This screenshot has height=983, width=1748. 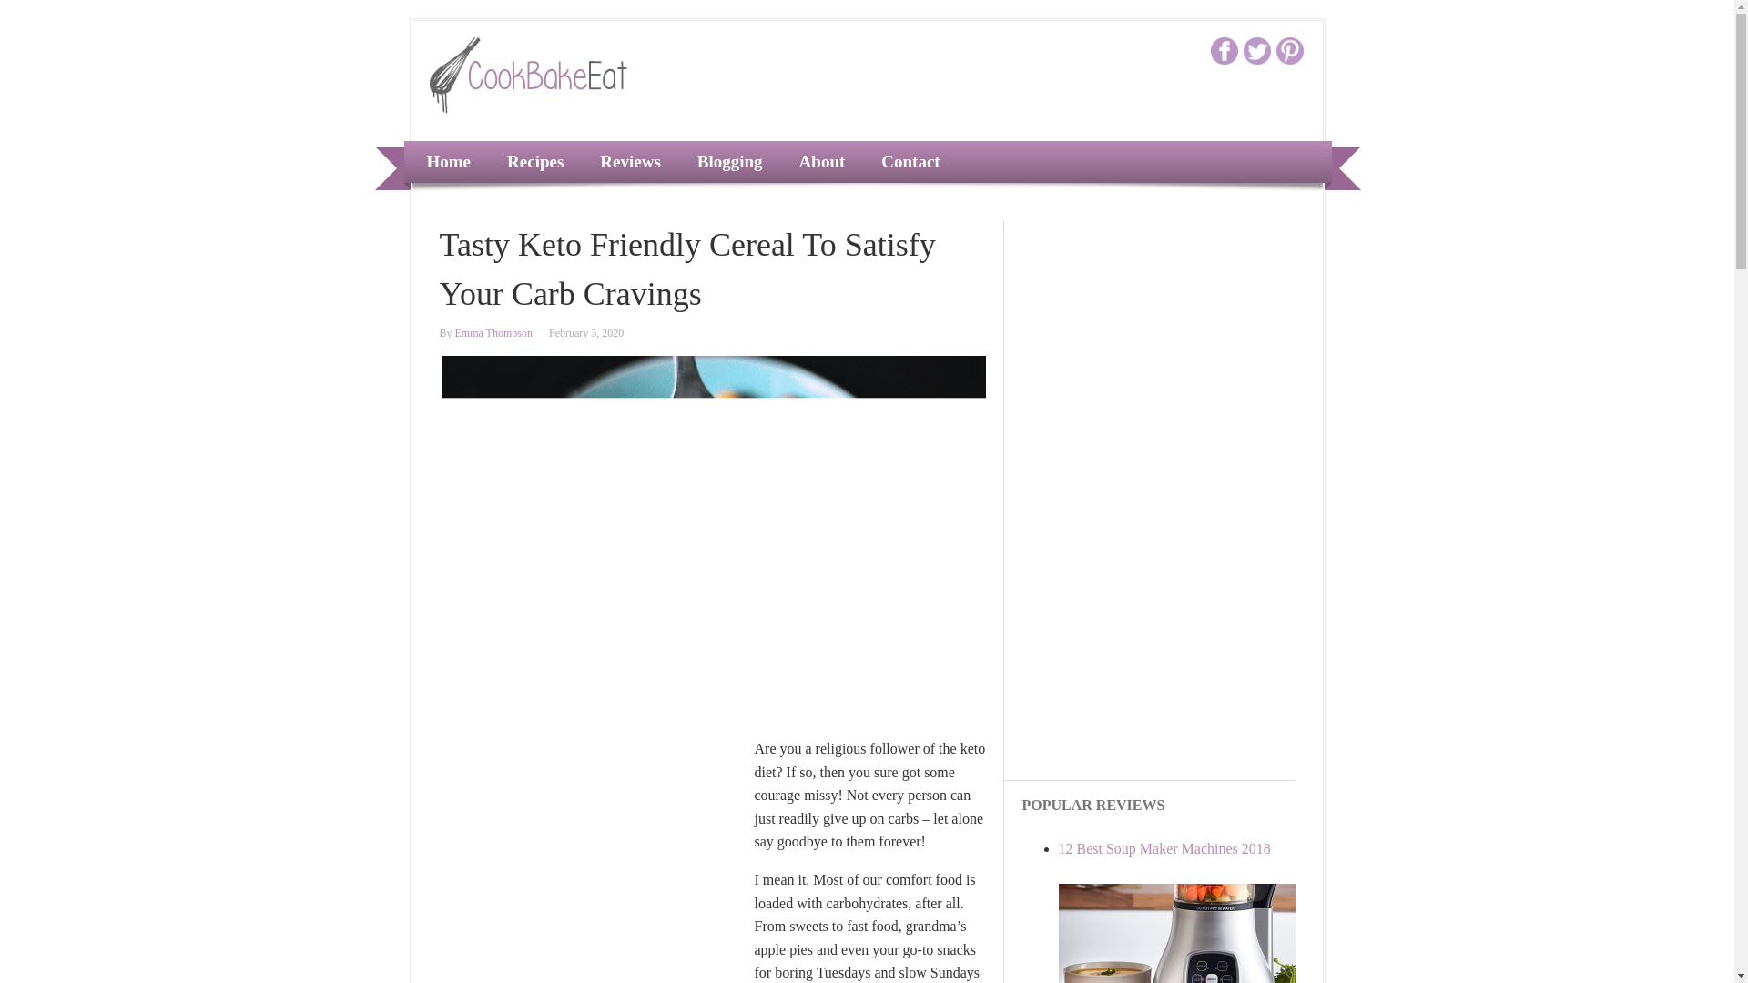 What do you see at coordinates (625, 162) in the screenshot?
I see `Reviews` at bounding box center [625, 162].